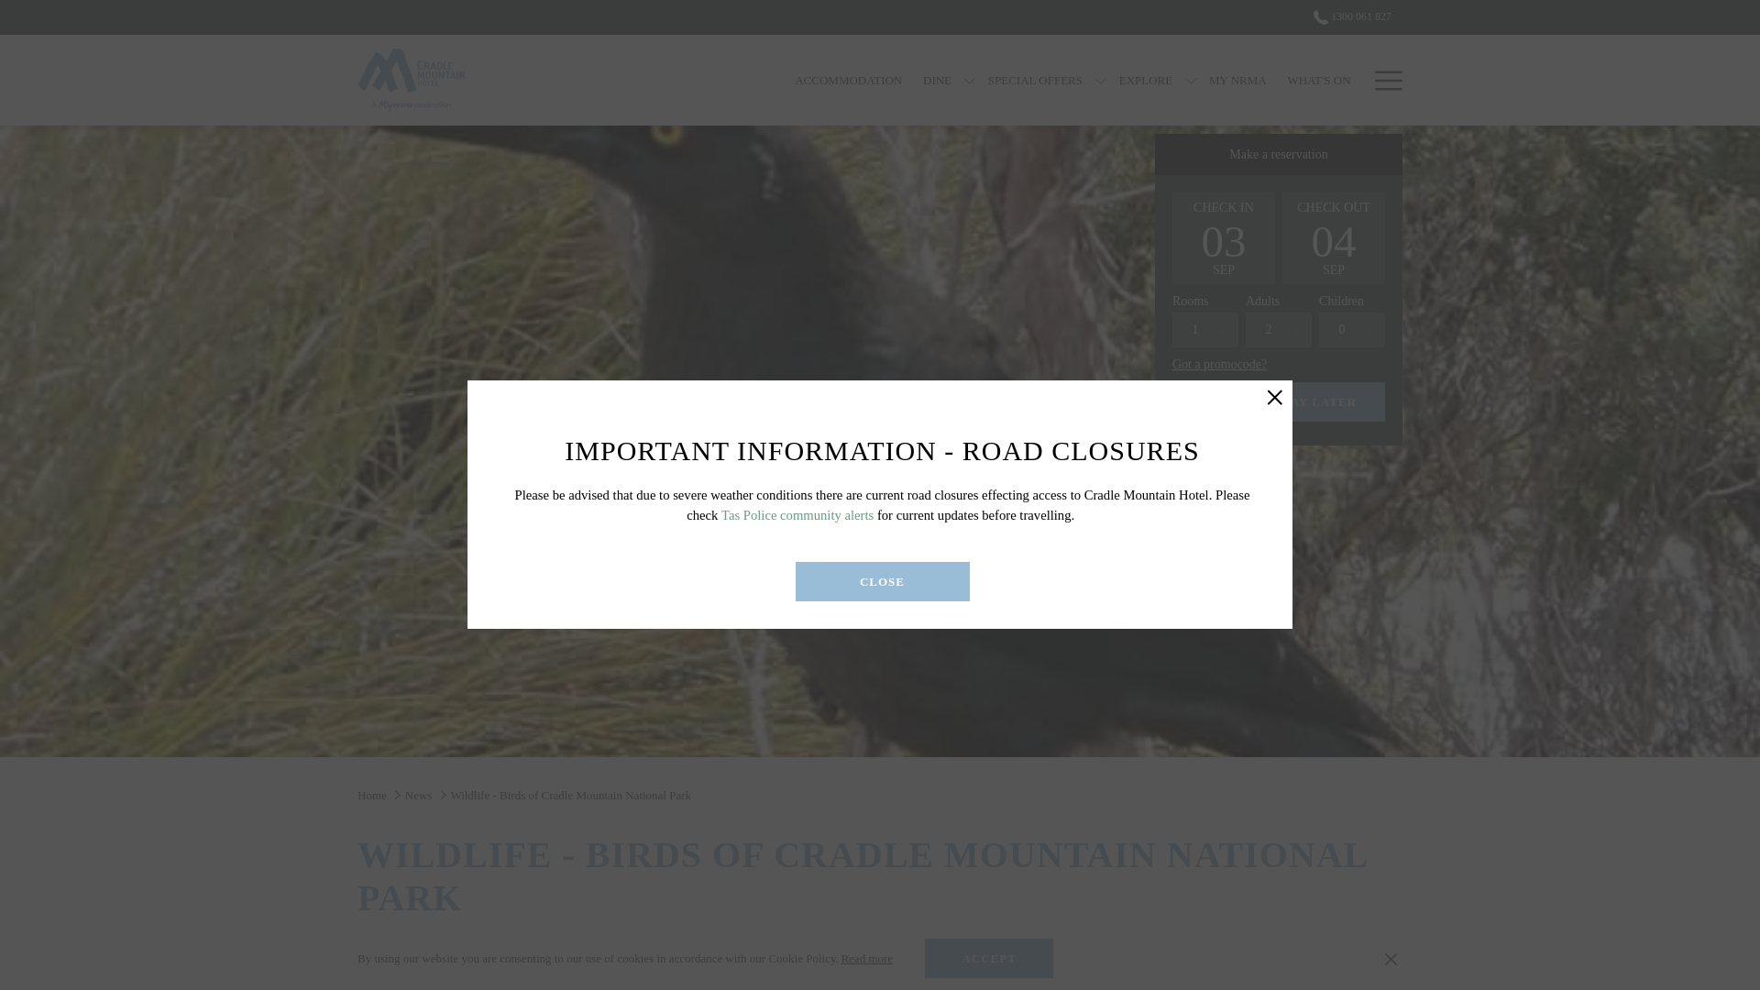 The height and width of the screenshot is (990, 1760). Describe the element at coordinates (988, 958) in the screenshot. I see `ACCEPT` at that location.